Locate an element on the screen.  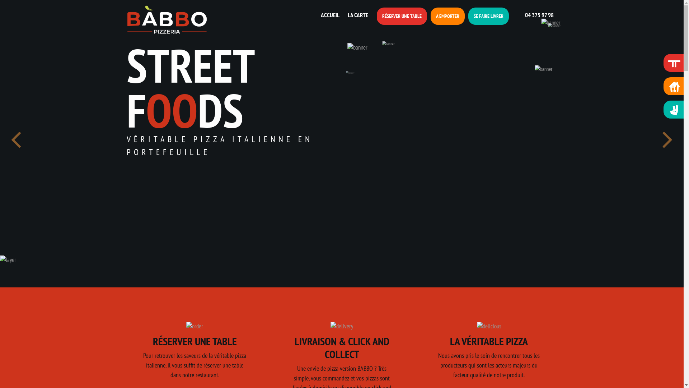
A EMPORTER is located at coordinates (448, 16).